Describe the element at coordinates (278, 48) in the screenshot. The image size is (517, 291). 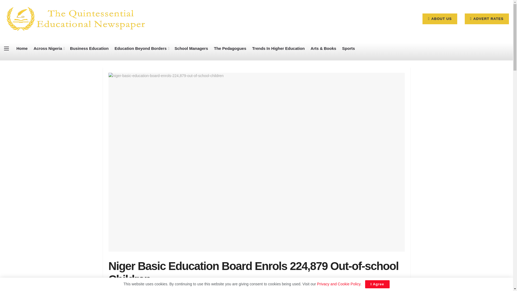
I see `Trends In Higher Education` at that location.